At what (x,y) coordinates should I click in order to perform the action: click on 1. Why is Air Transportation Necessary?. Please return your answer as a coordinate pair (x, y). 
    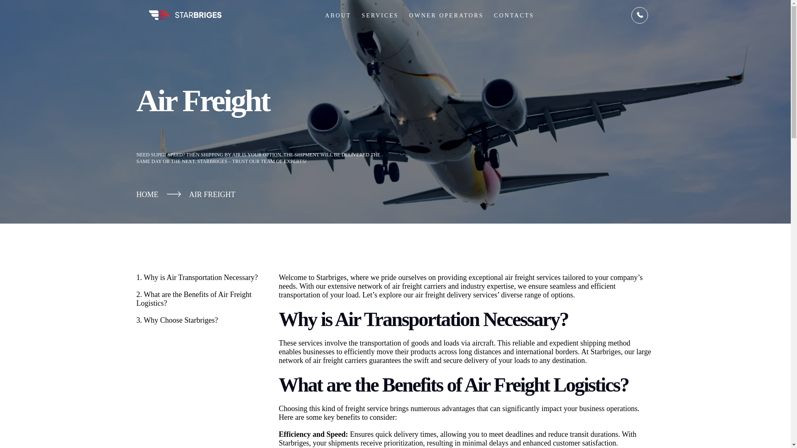
    Looking at the image, I should click on (199, 278).